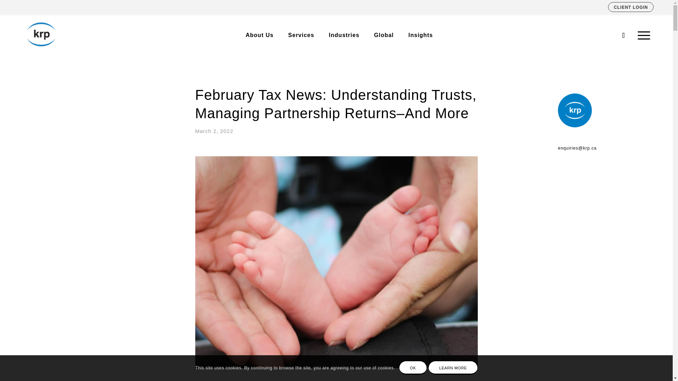  What do you see at coordinates (259, 35) in the screenshot?
I see `About Us` at bounding box center [259, 35].